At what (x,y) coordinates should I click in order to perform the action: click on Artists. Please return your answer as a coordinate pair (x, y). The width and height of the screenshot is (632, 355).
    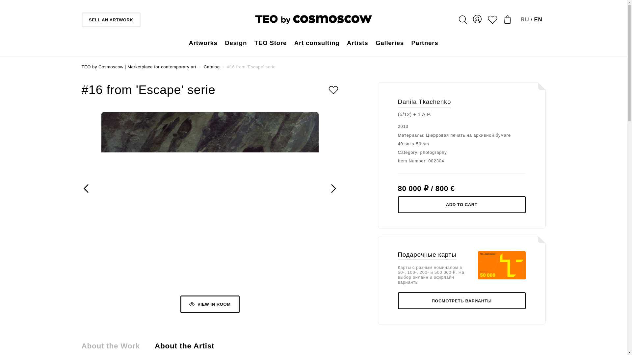
    Looking at the image, I should click on (357, 43).